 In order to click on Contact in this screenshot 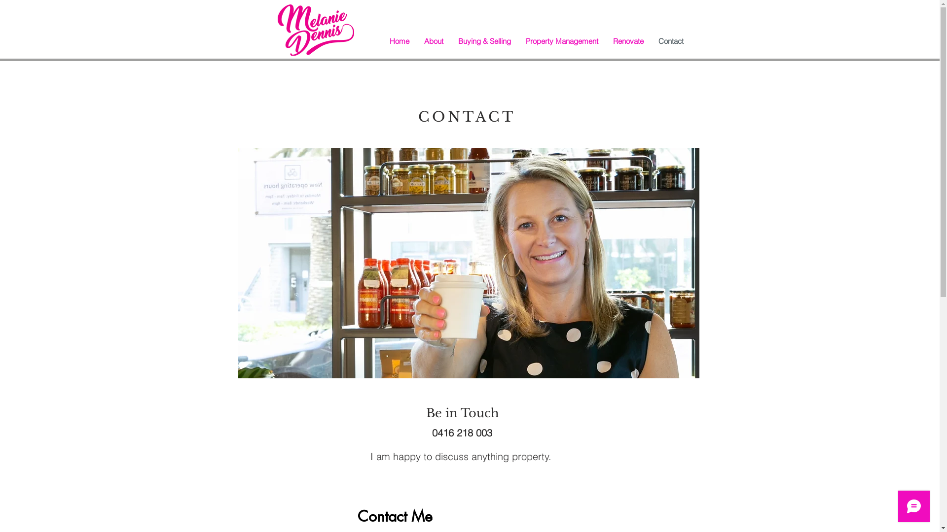, I will do `click(671, 41)`.